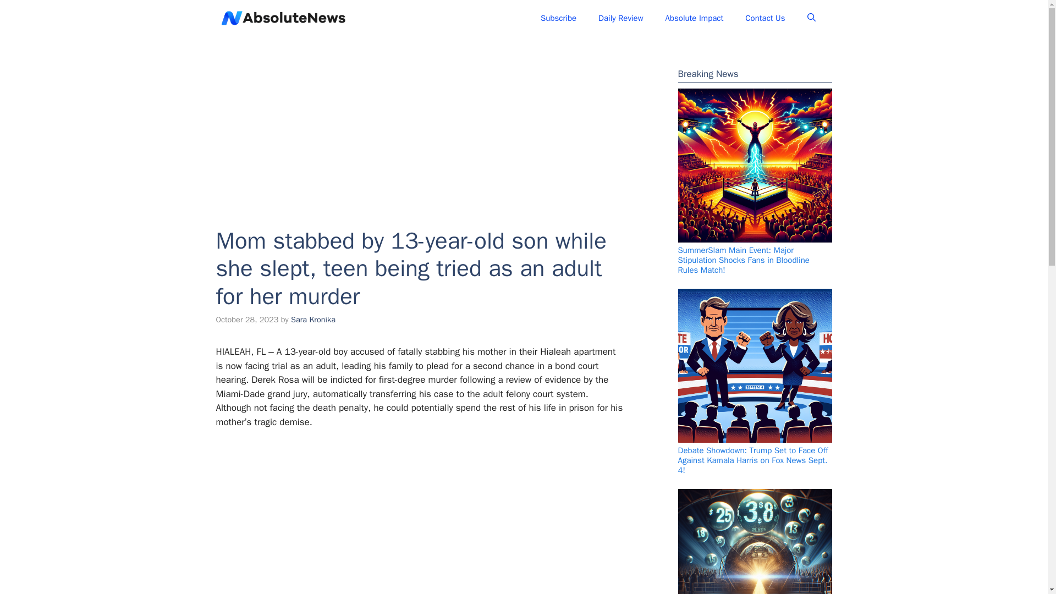  I want to click on View all posts by Sara Kronika, so click(313, 319).